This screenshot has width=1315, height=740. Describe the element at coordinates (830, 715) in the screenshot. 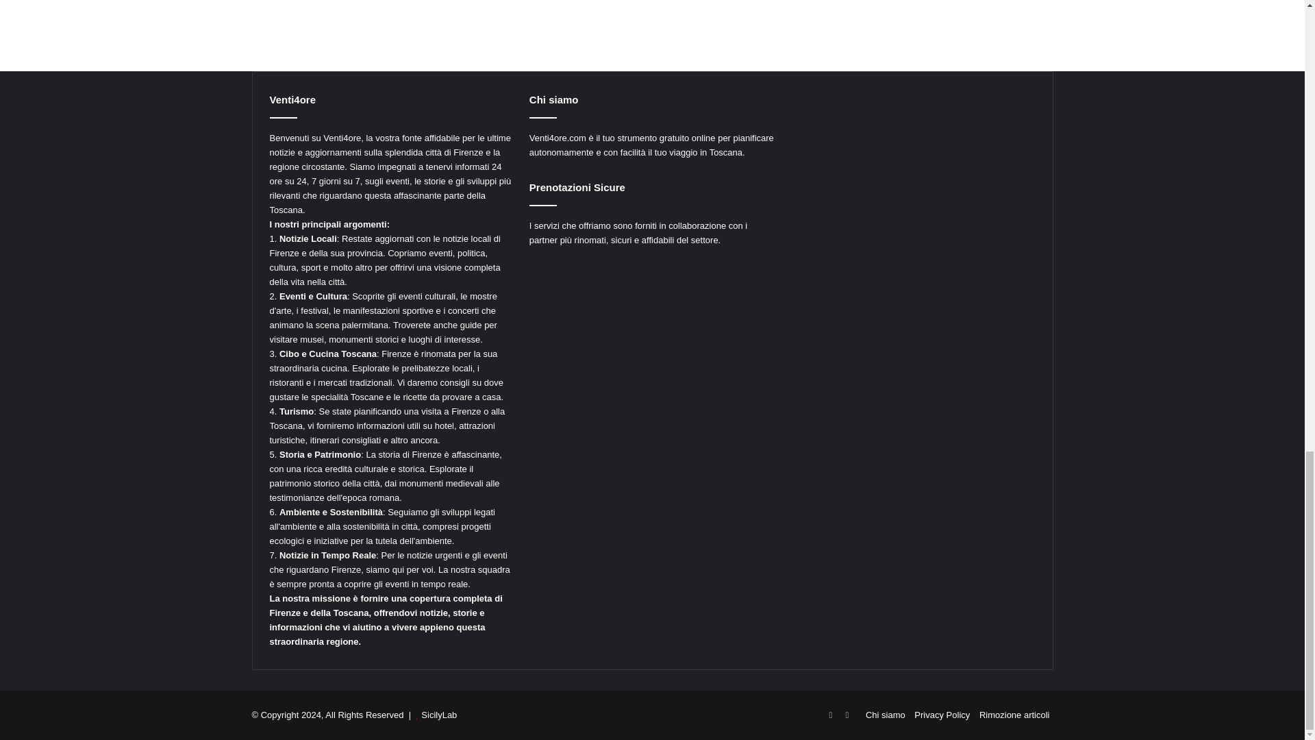

I see `Facebook` at that location.